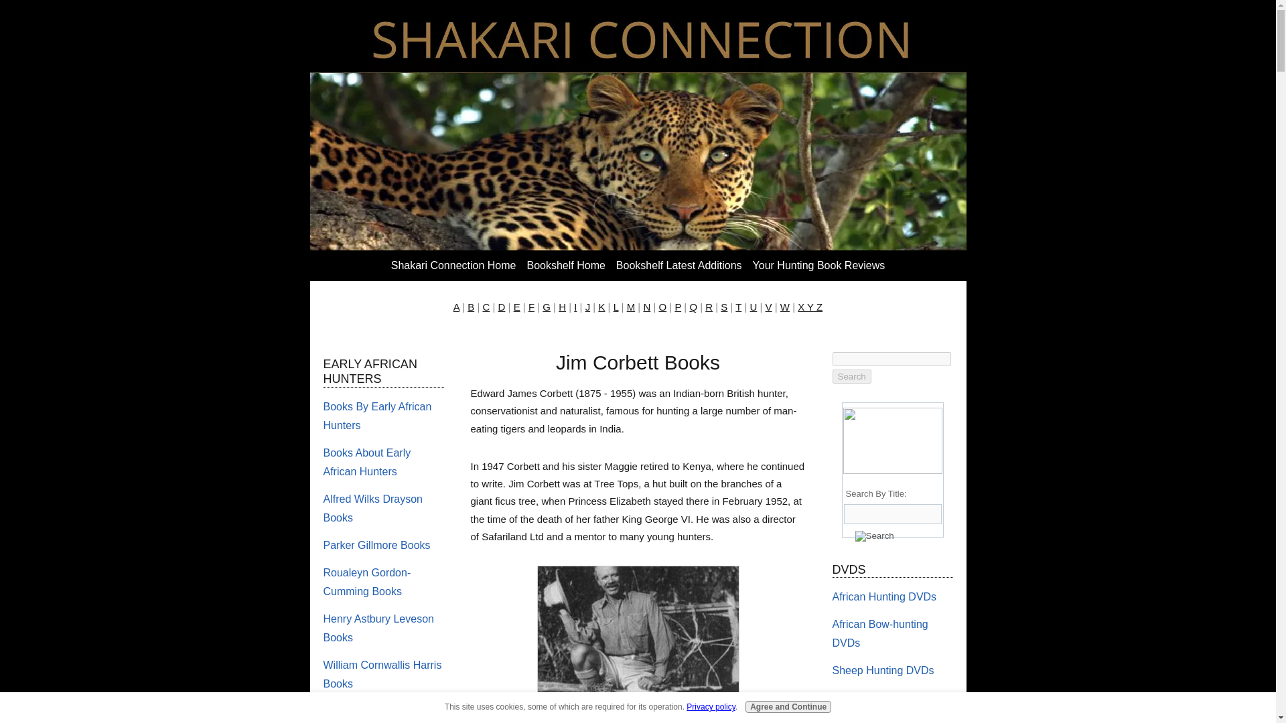 The width and height of the screenshot is (1286, 723). What do you see at coordinates (810, 307) in the screenshot?
I see `X Y Z` at bounding box center [810, 307].